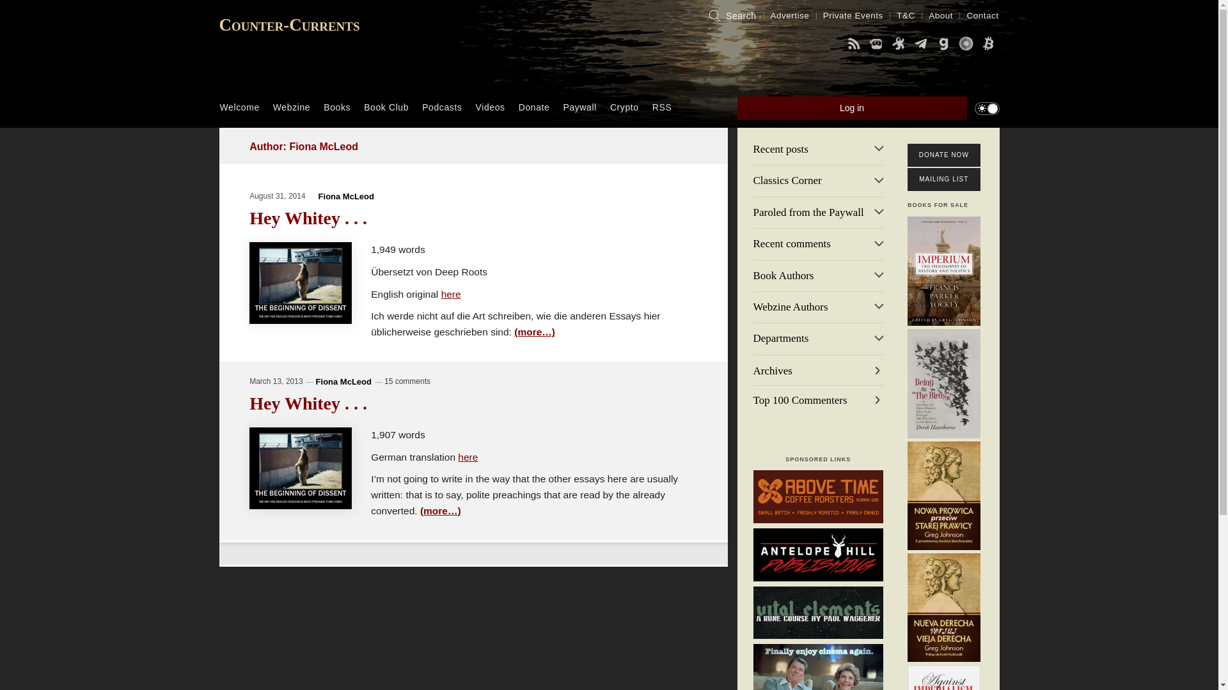  What do you see at coordinates (731, 15) in the screenshot?
I see `Search` at bounding box center [731, 15].